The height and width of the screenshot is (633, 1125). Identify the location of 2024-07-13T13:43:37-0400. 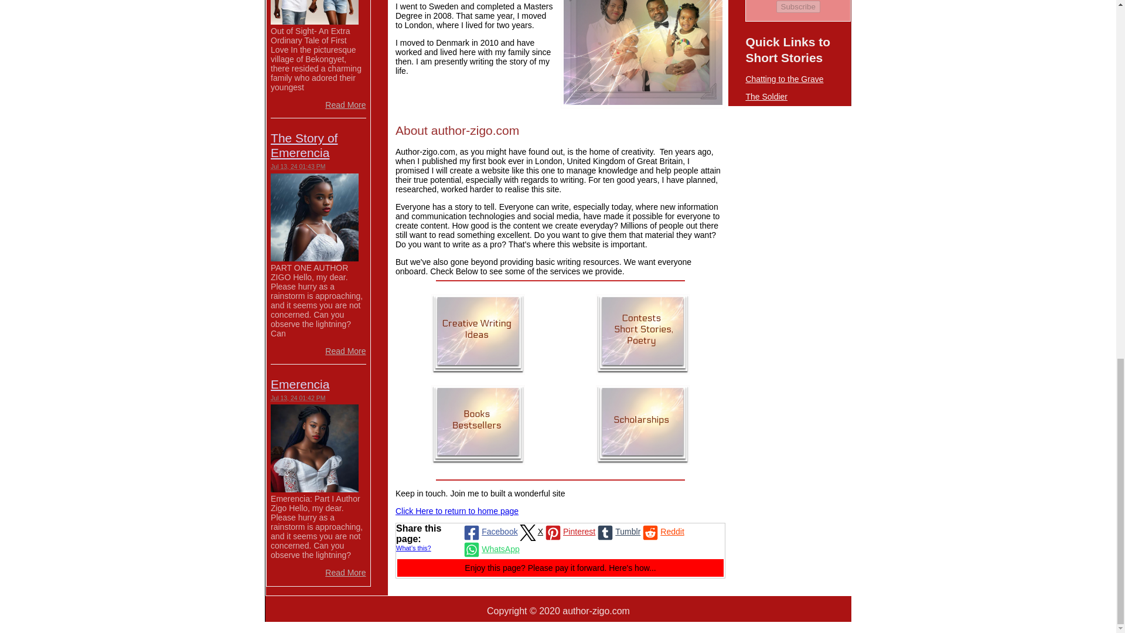
(298, 166).